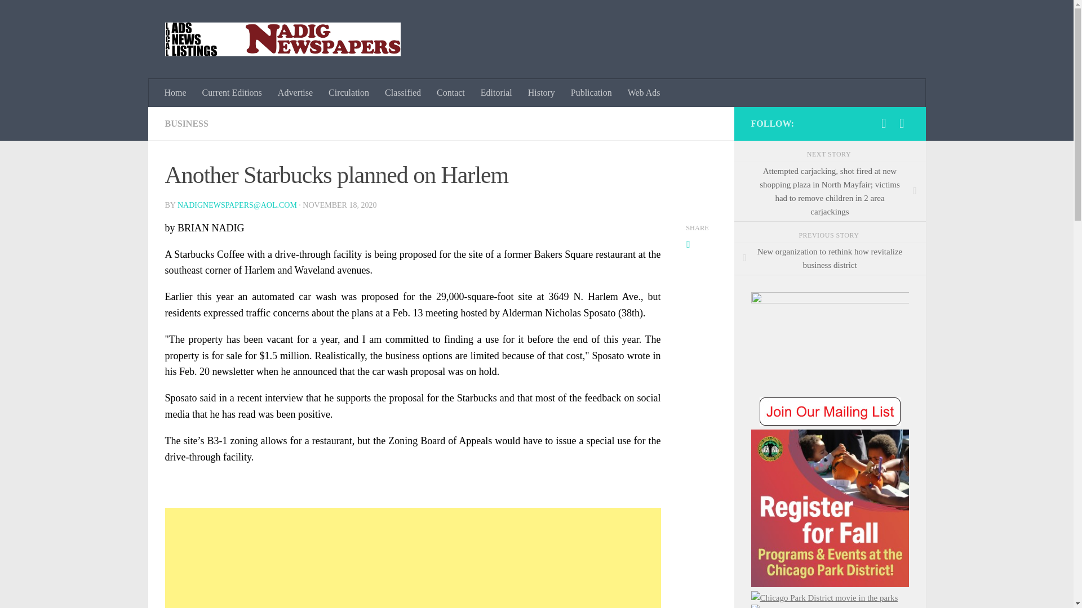  What do you see at coordinates (186, 123) in the screenshot?
I see `BUSINESS` at bounding box center [186, 123].